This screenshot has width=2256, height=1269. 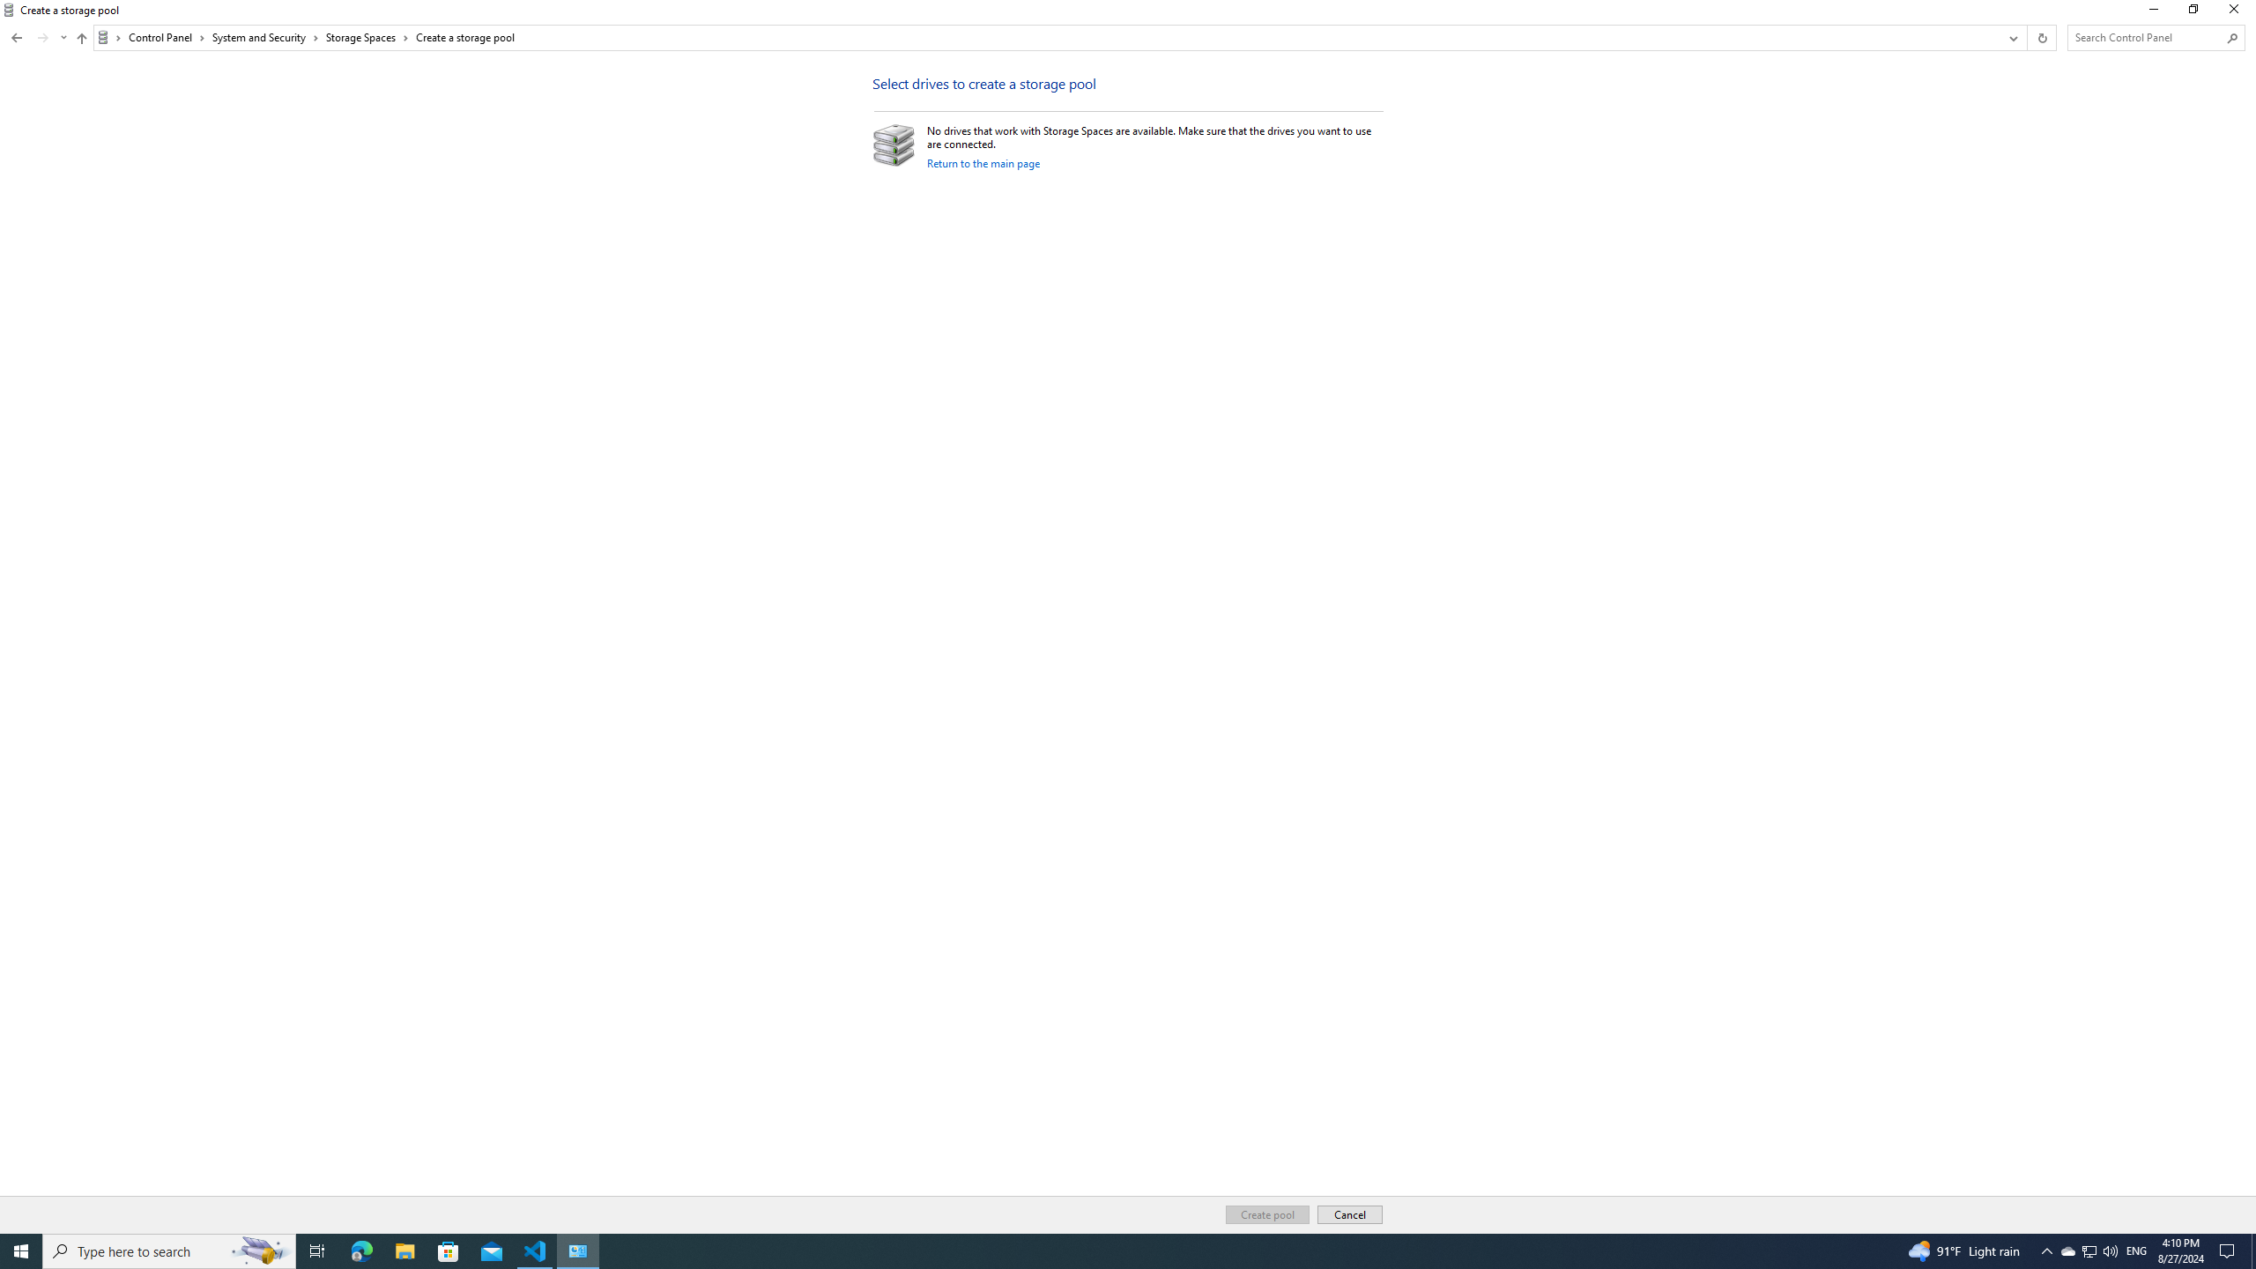 I want to click on Return to the main page, so click(x=983, y=163).